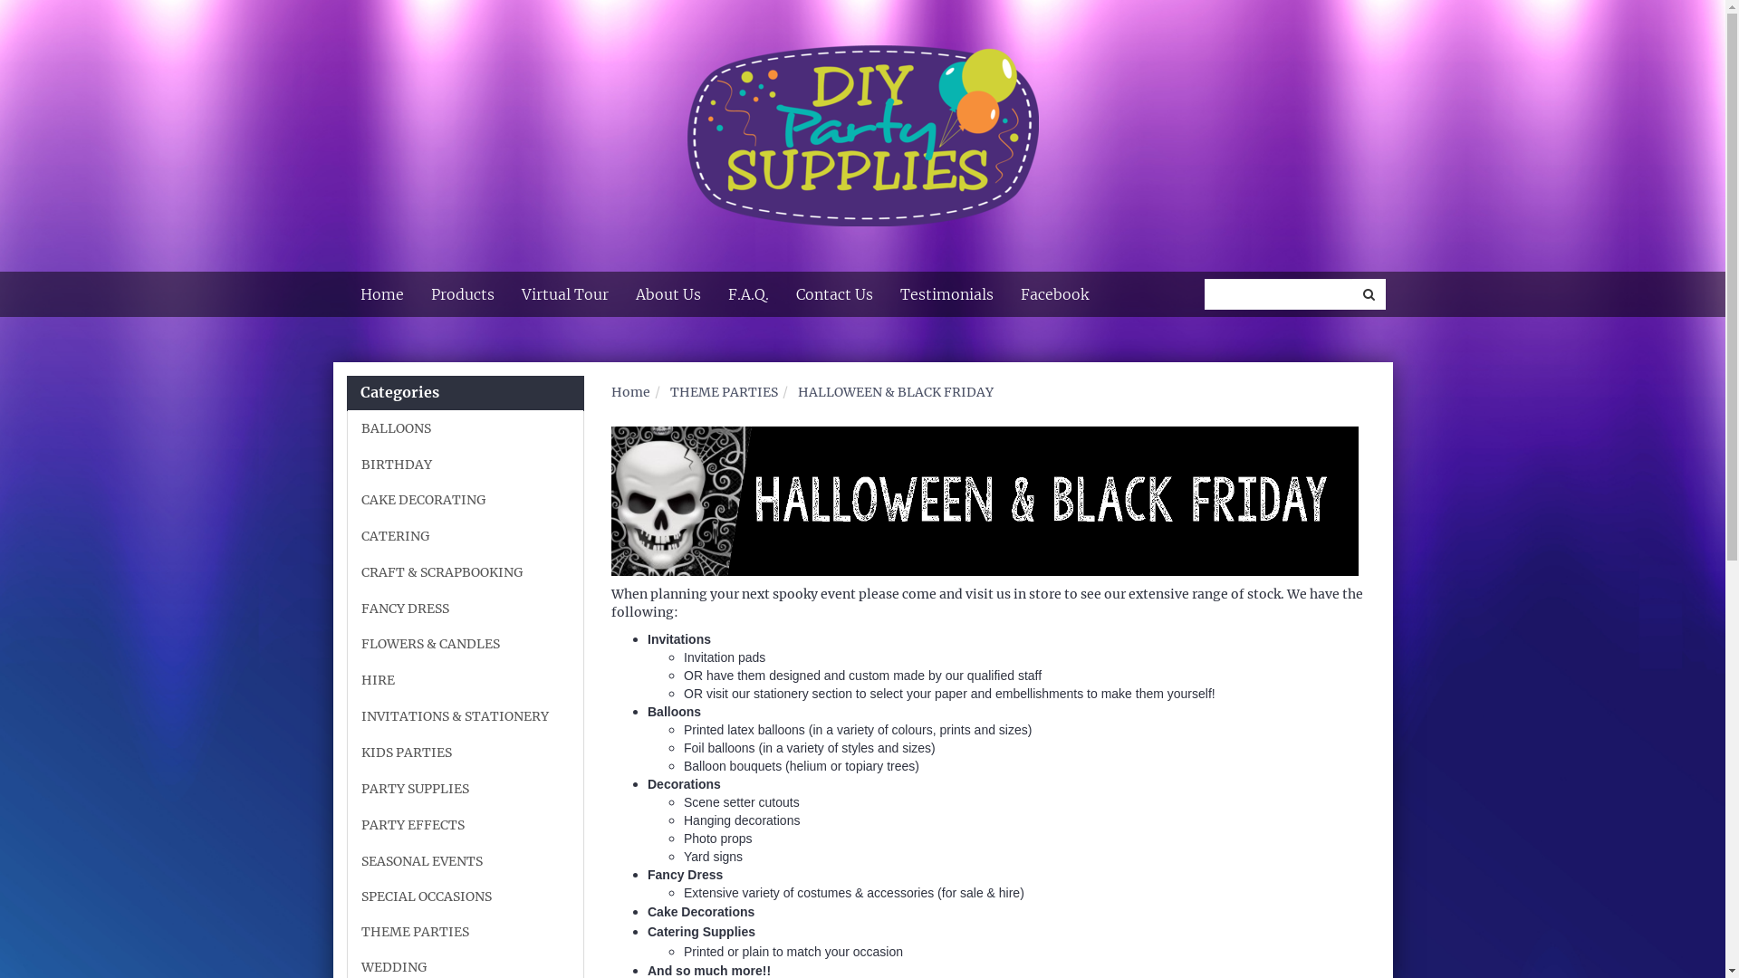  I want to click on CATERING, so click(466, 536).